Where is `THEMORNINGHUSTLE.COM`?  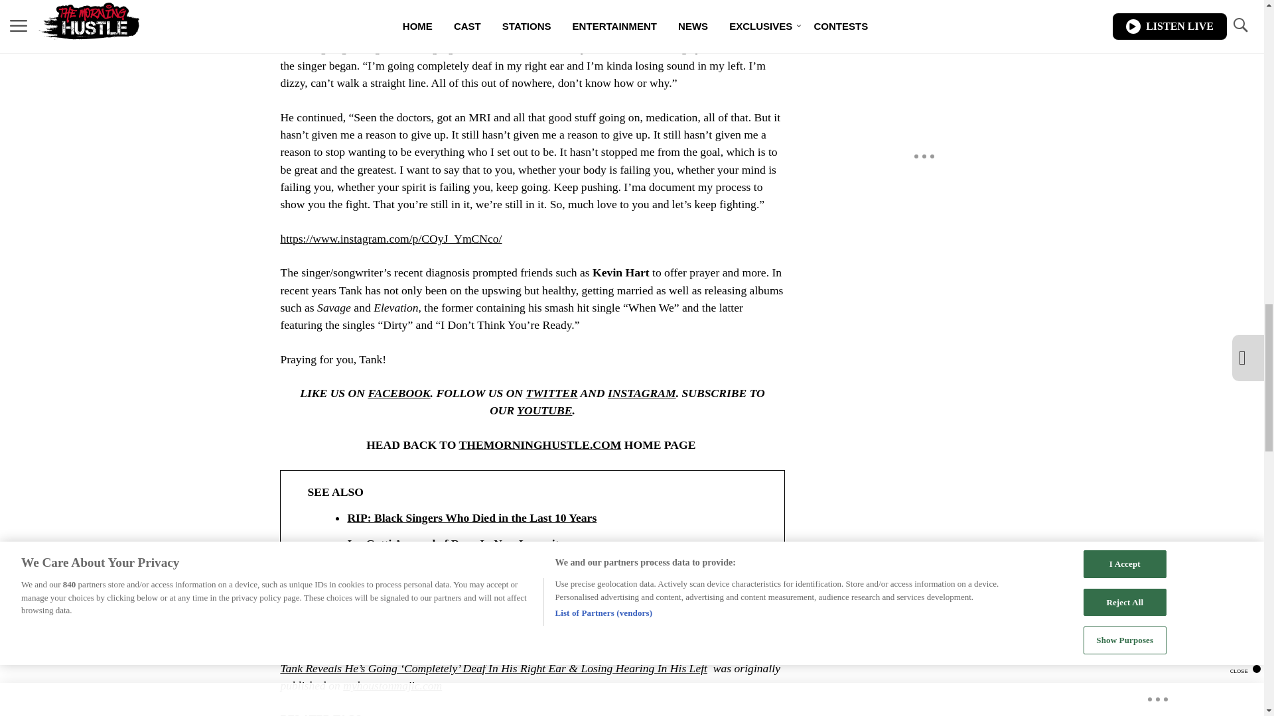
THEMORNINGHUSTLE.COM is located at coordinates (540, 444).